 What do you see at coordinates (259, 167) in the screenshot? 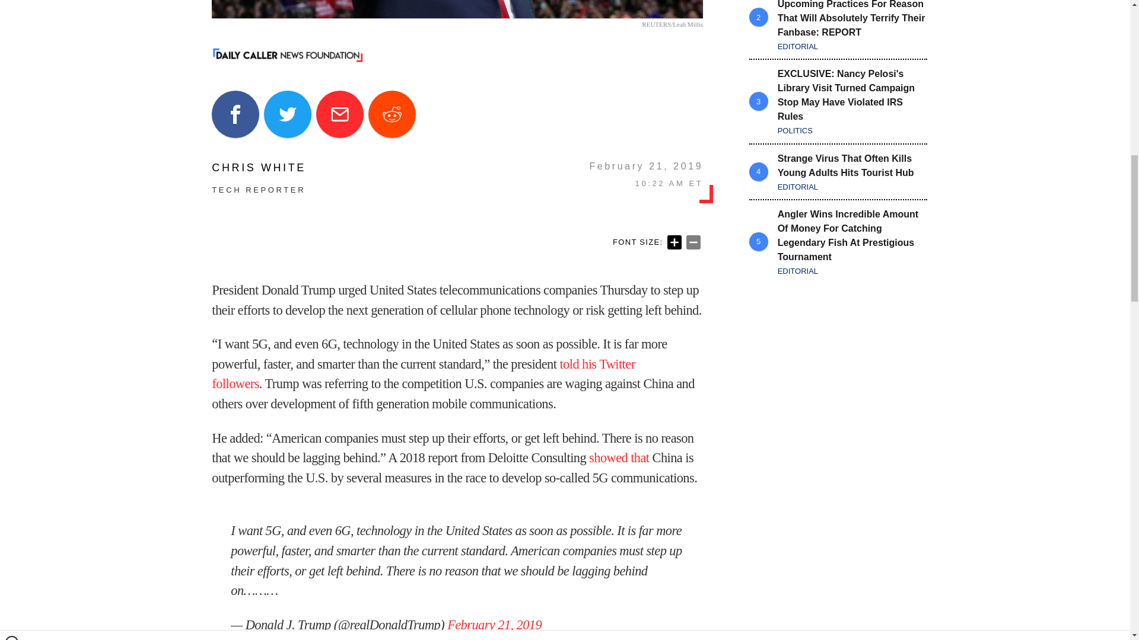
I see `View More Articles By Chris White` at bounding box center [259, 167].